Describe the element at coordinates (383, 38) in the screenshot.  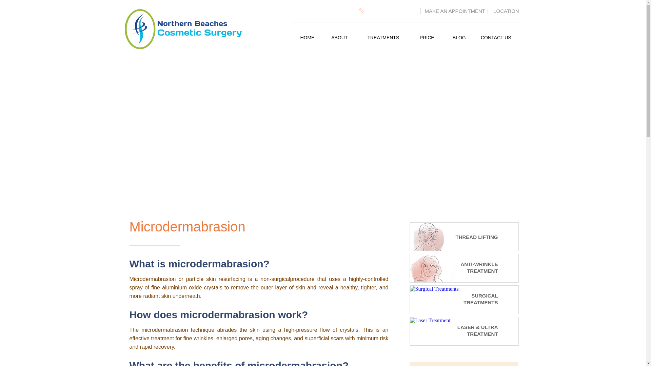
I see `TREATMENTS` at that location.